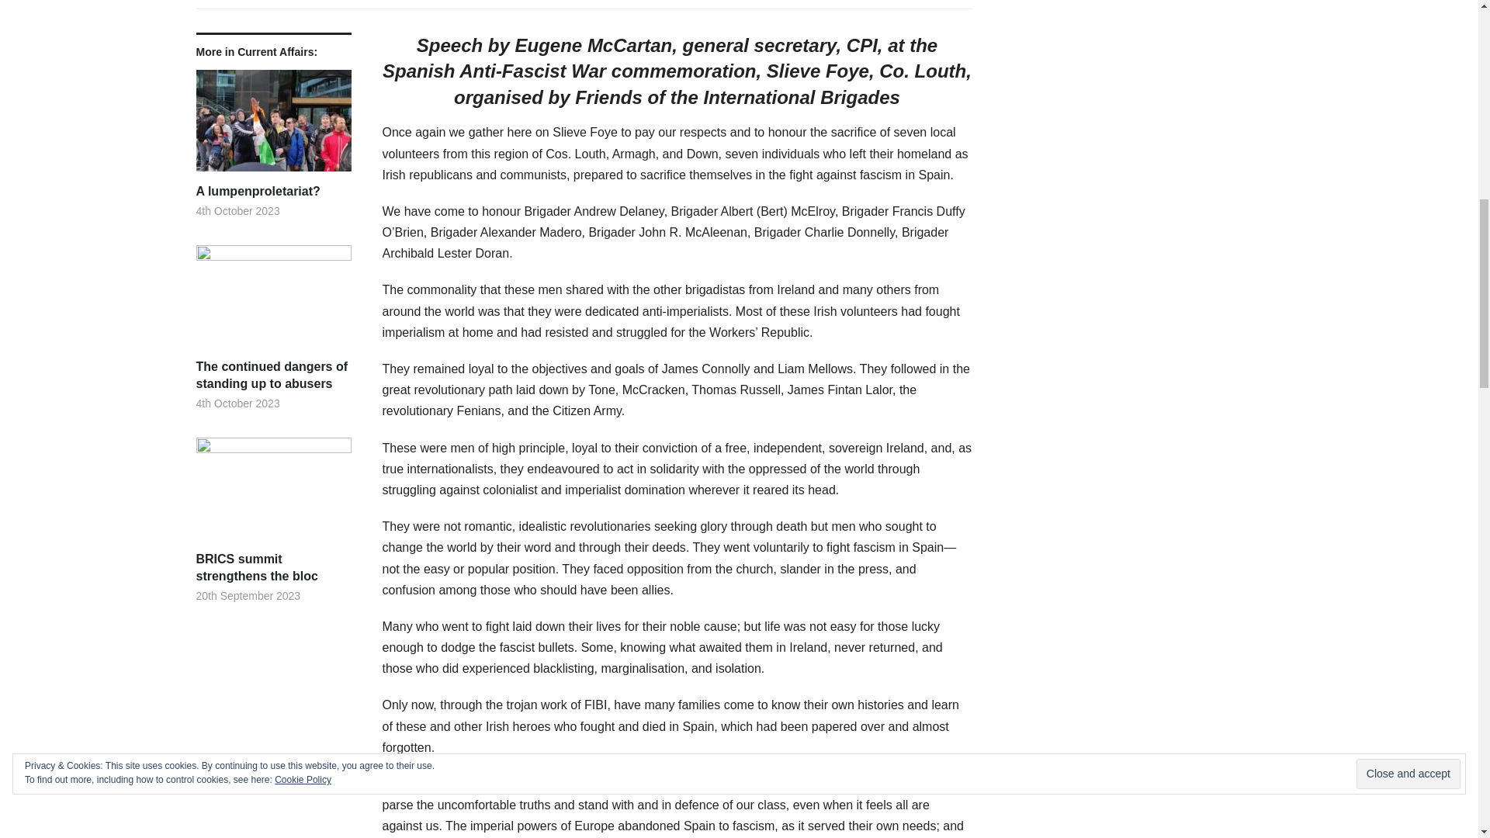 The height and width of the screenshot is (838, 1490). Describe the element at coordinates (272, 493) in the screenshot. I see `Permalink to BRICS summit strengthens the bloc` at that location.